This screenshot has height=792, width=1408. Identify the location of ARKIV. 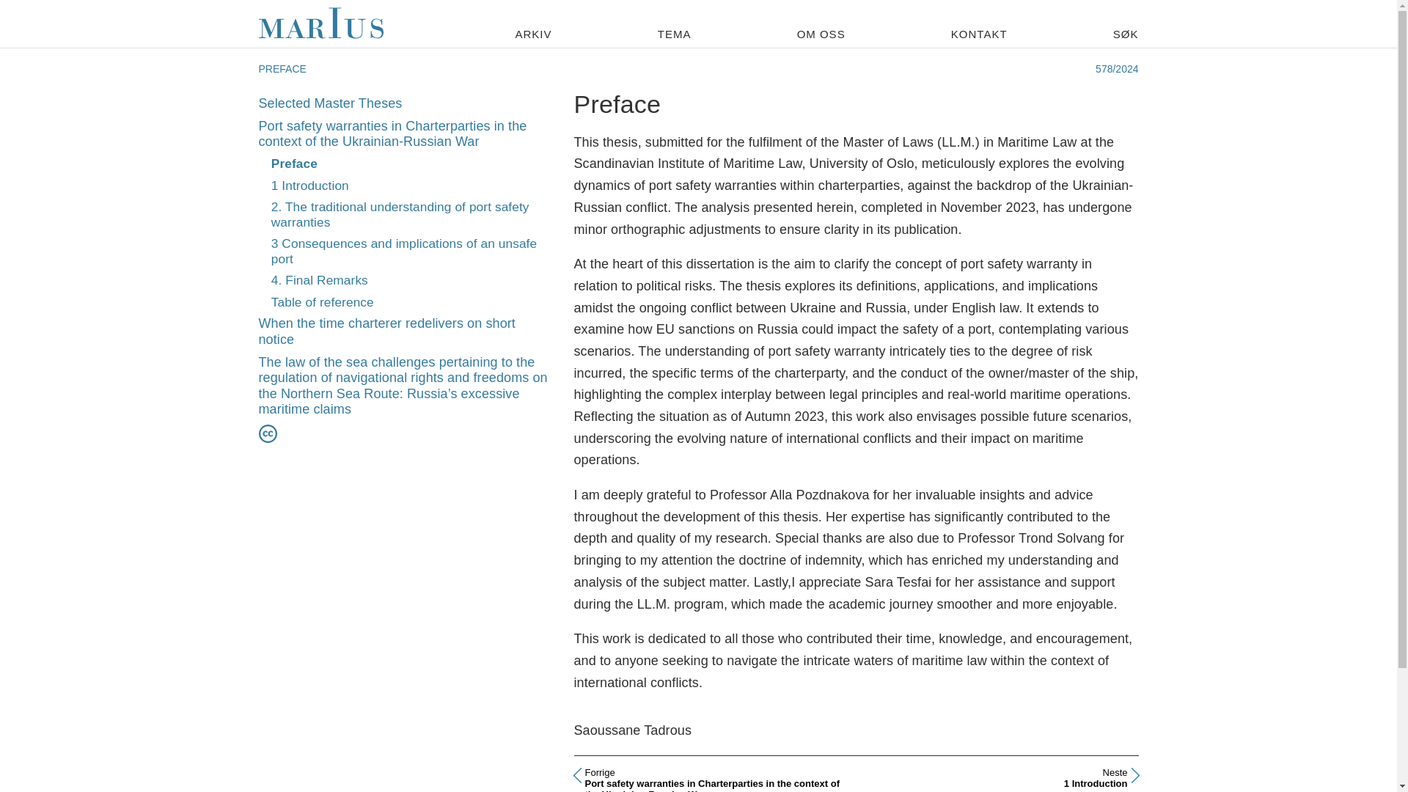
(533, 34).